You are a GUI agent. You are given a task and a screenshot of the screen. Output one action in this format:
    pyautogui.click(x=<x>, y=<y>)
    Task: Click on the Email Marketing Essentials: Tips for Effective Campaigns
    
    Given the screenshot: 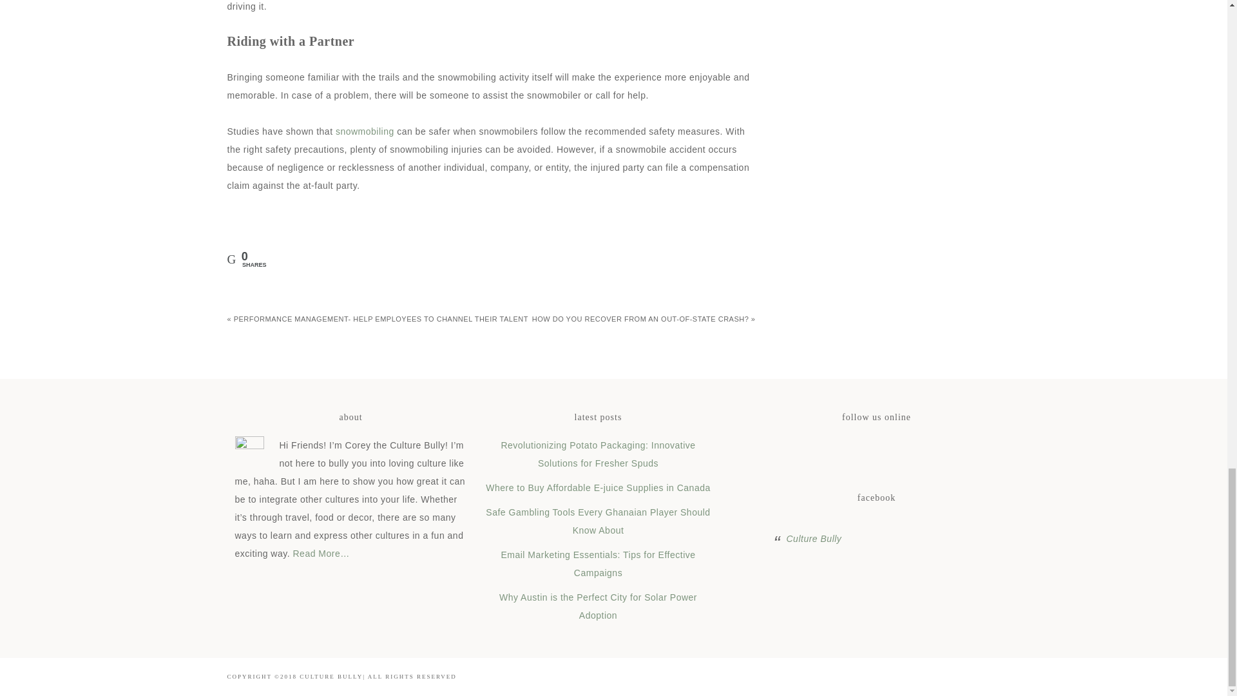 What is the action you would take?
    pyautogui.click(x=598, y=564)
    